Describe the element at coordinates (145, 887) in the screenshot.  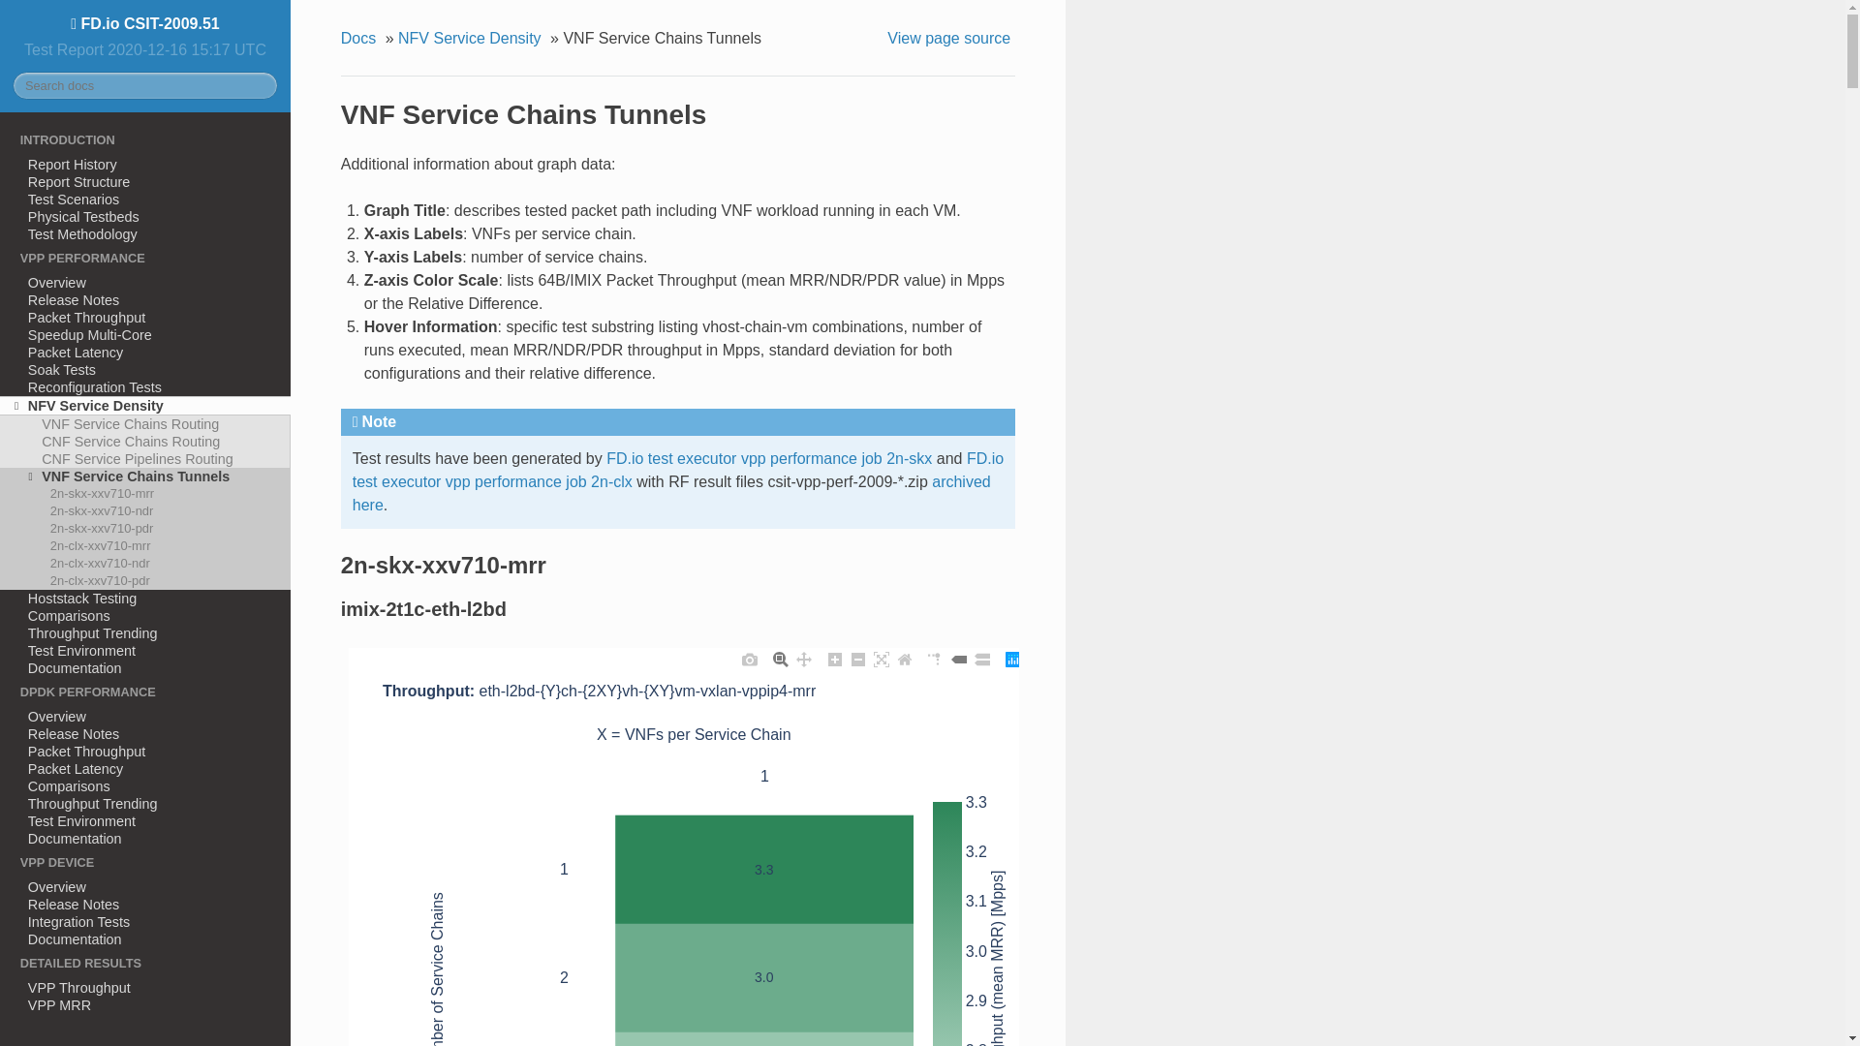
I see `Overview` at that location.